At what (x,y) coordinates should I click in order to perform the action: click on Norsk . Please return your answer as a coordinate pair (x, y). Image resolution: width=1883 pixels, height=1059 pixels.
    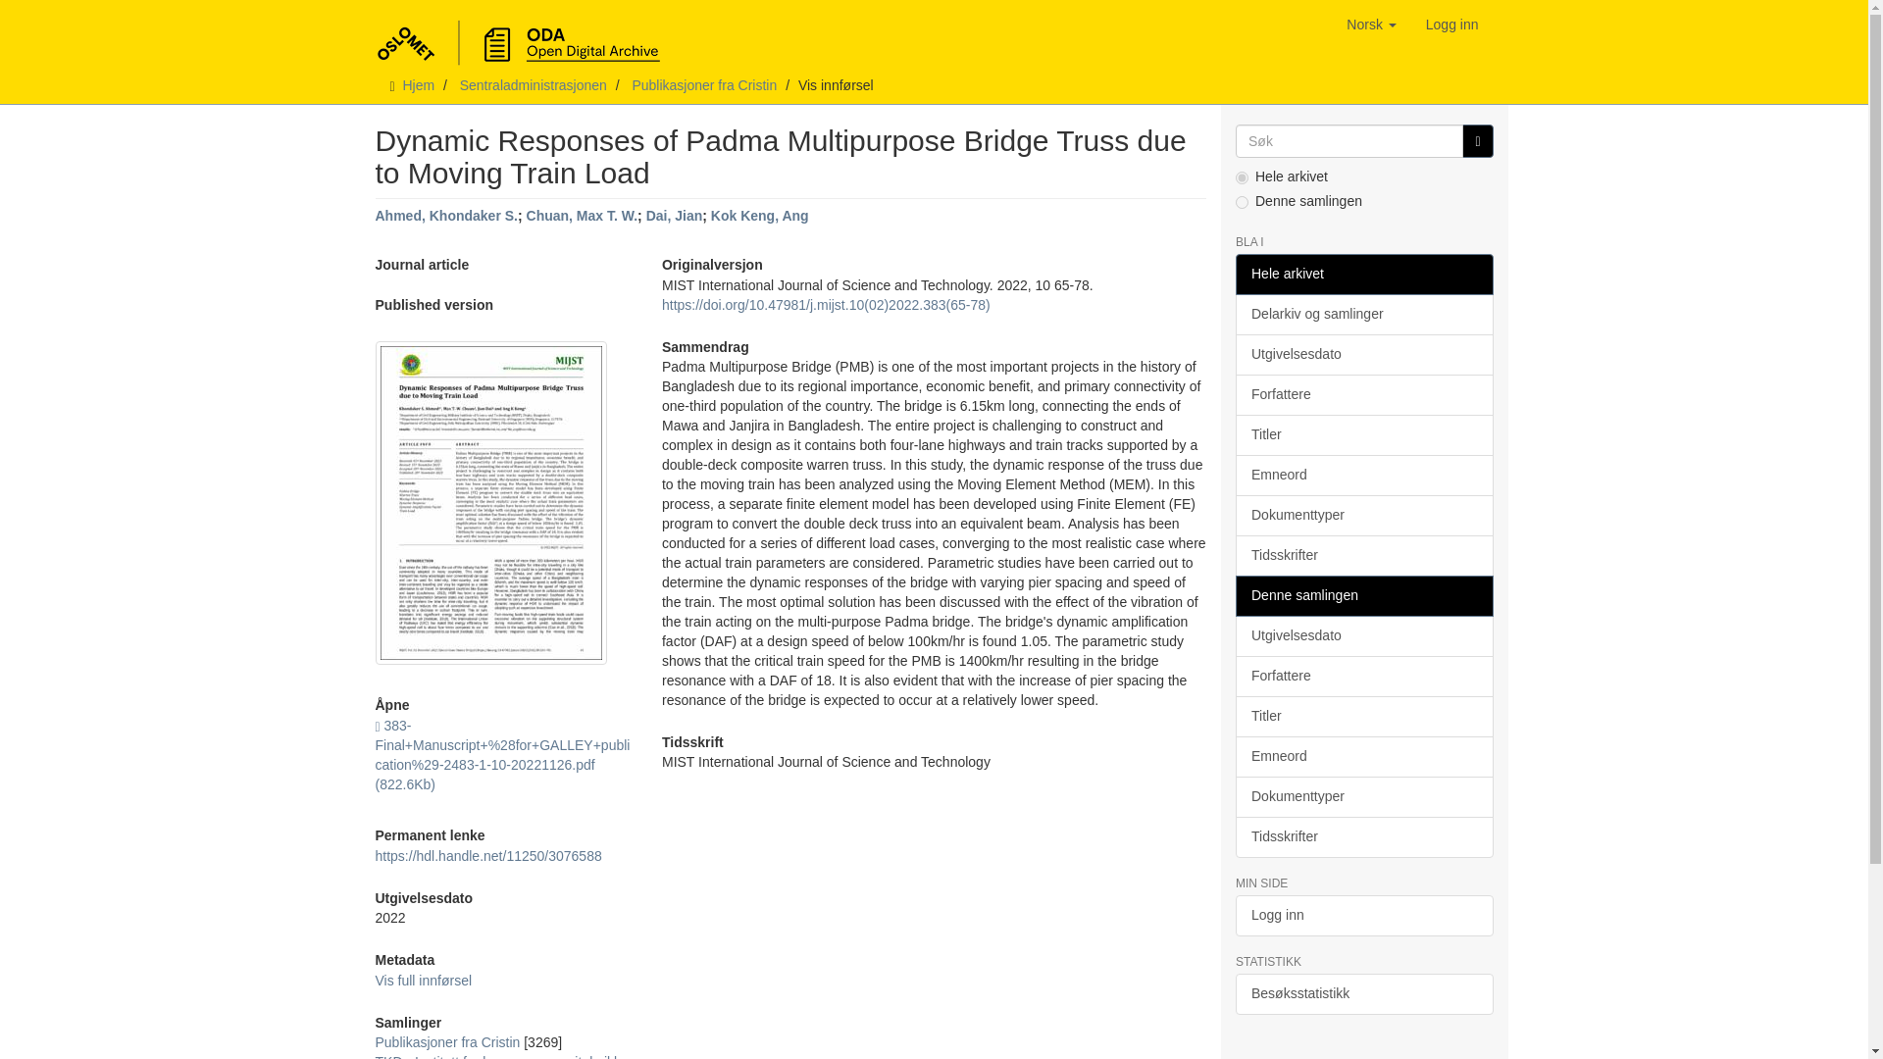
    Looking at the image, I should click on (1371, 24).